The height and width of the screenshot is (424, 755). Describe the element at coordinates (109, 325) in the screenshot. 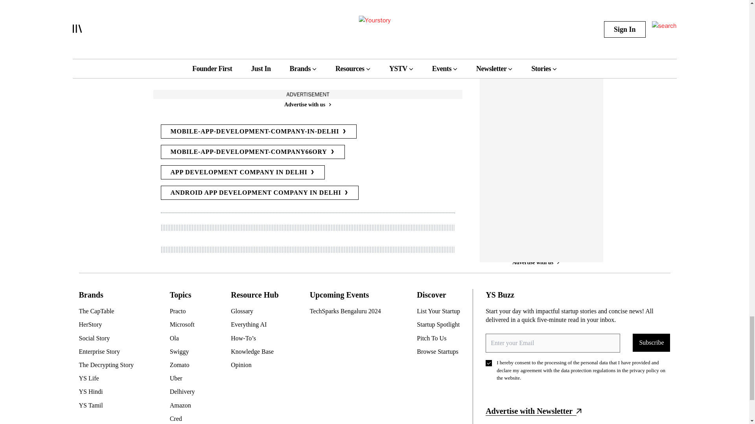

I see `HerStory` at that location.